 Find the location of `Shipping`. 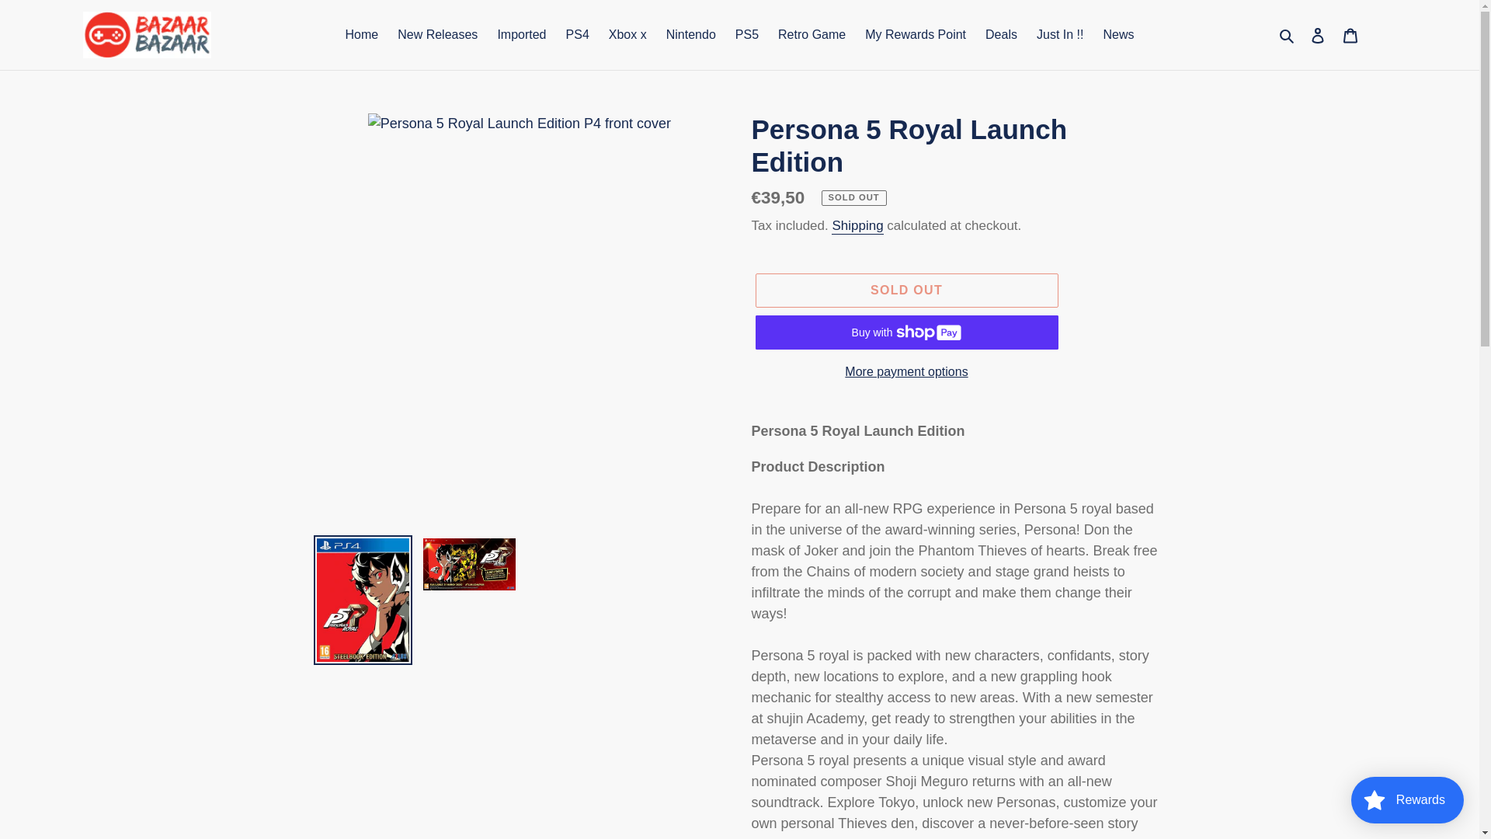

Shipping is located at coordinates (857, 226).